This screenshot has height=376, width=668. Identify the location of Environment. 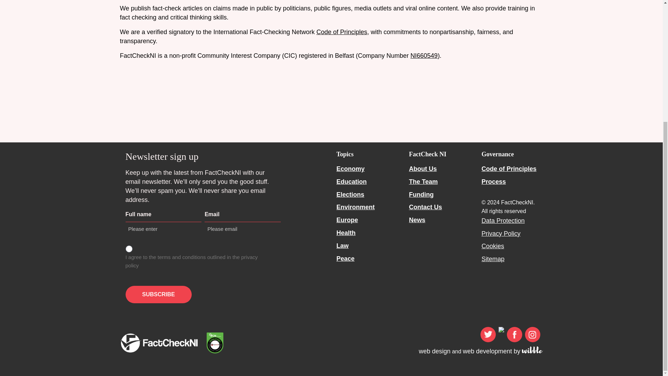
(356, 207).